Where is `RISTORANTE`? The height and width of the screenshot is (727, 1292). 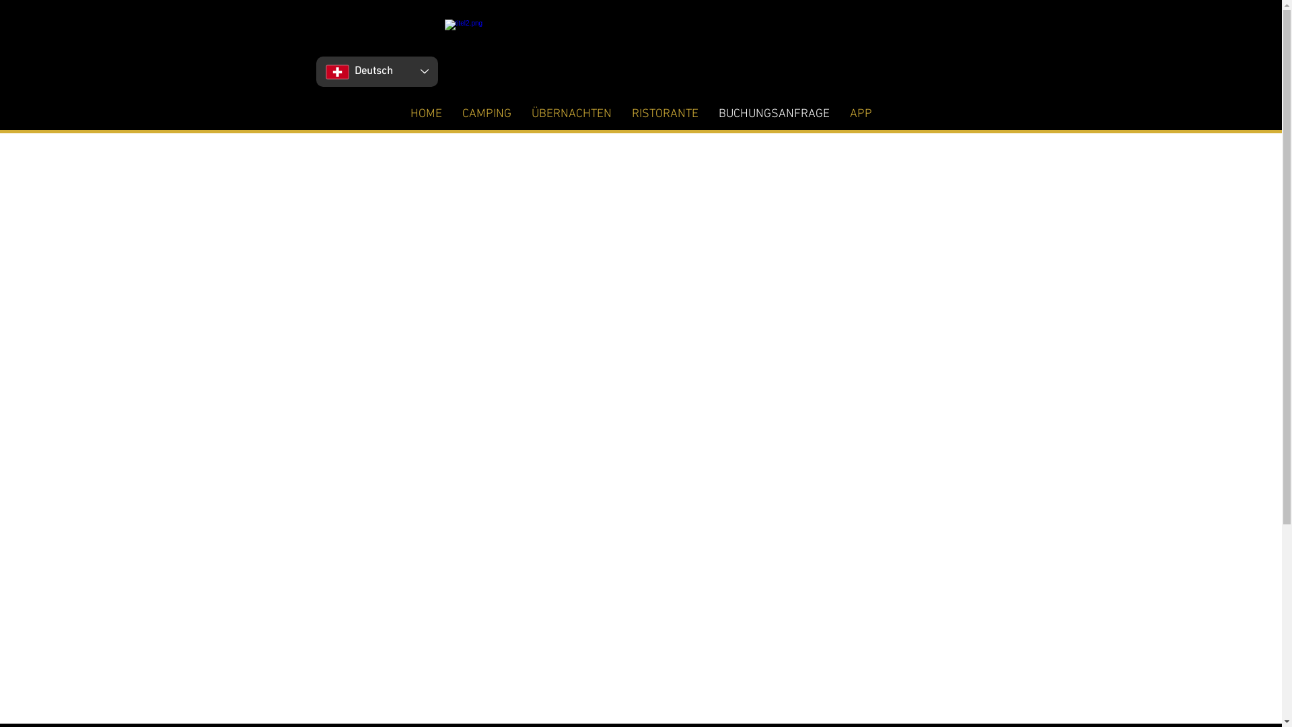
RISTORANTE is located at coordinates (665, 114).